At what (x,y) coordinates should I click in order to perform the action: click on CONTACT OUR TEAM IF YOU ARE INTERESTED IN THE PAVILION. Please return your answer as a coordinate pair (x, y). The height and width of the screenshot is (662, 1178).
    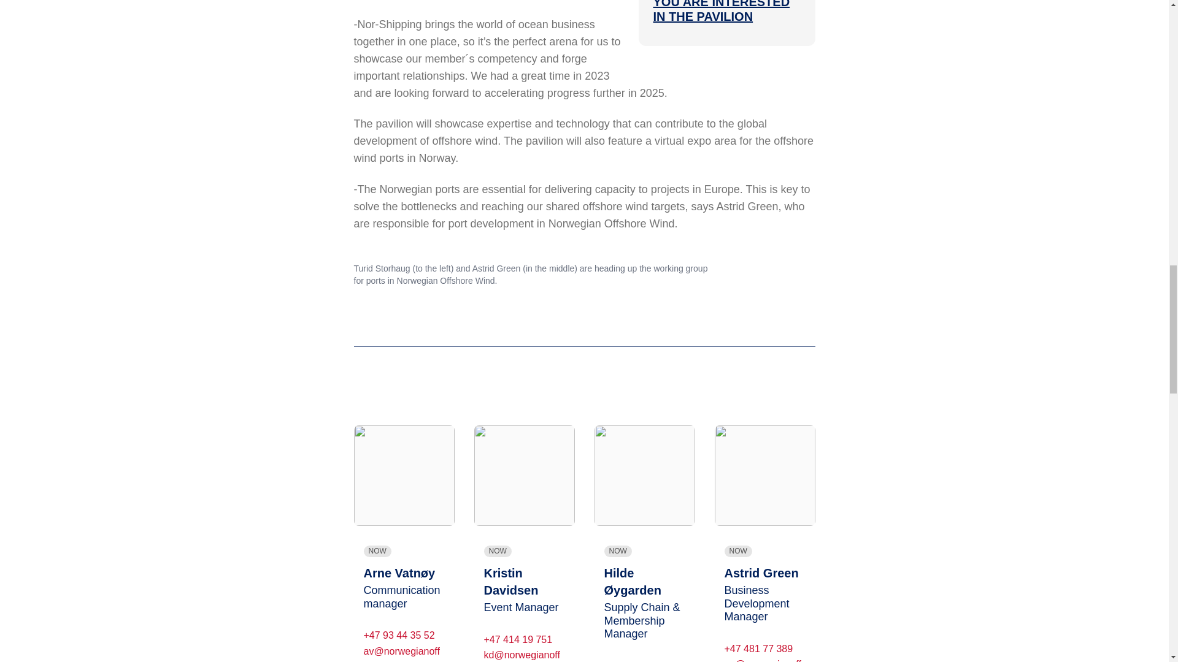
    Looking at the image, I should click on (724, 11).